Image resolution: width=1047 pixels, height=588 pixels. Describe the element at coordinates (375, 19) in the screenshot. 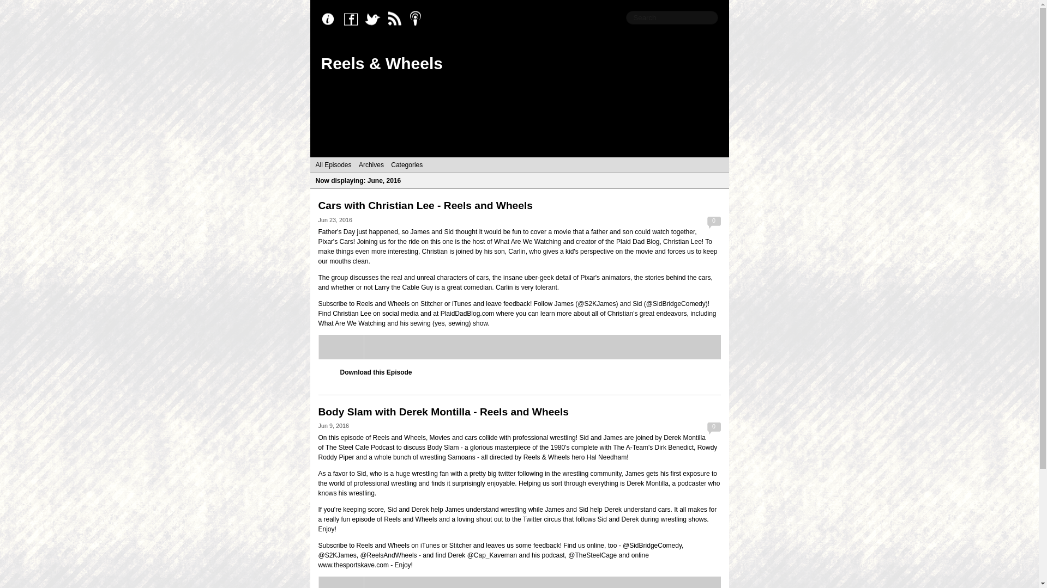

I see `Twitter` at that location.